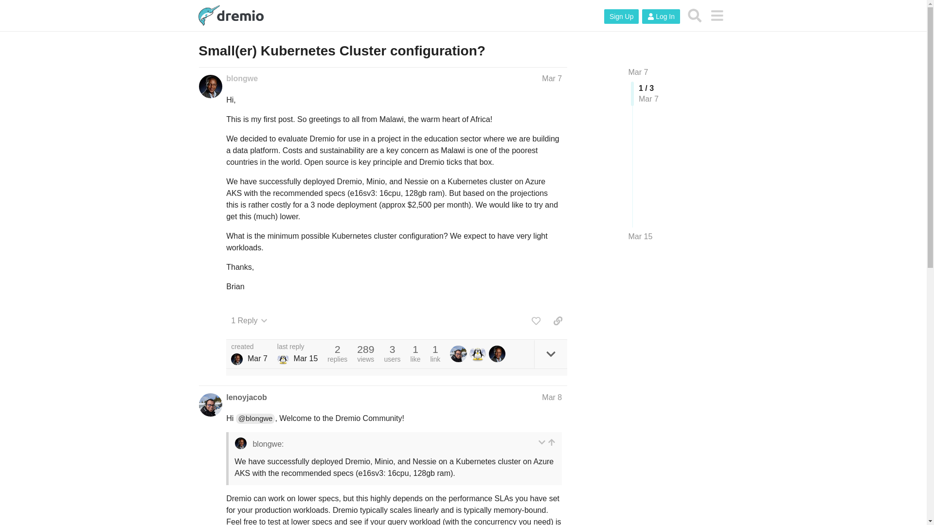 Image resolution: width=934 pixels, height=525 pixels. What do you see at coordinates (552, 78) in the screenshot?
I see `Mar 7` at bounding box center [552, 78].